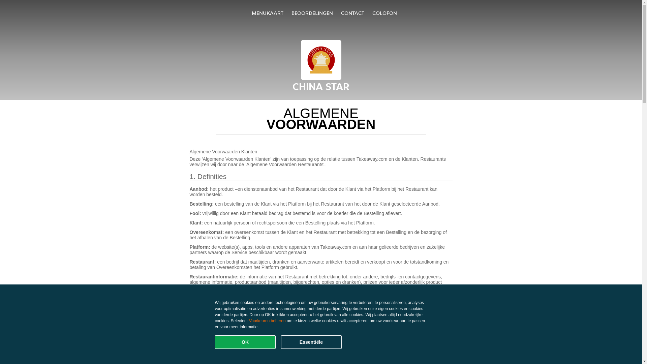 The width and height of the screenshot is (647, 364). Describe the element at coordinates (268, 321) in the screenshot. I see `Voorkeuren beheren` at that location.